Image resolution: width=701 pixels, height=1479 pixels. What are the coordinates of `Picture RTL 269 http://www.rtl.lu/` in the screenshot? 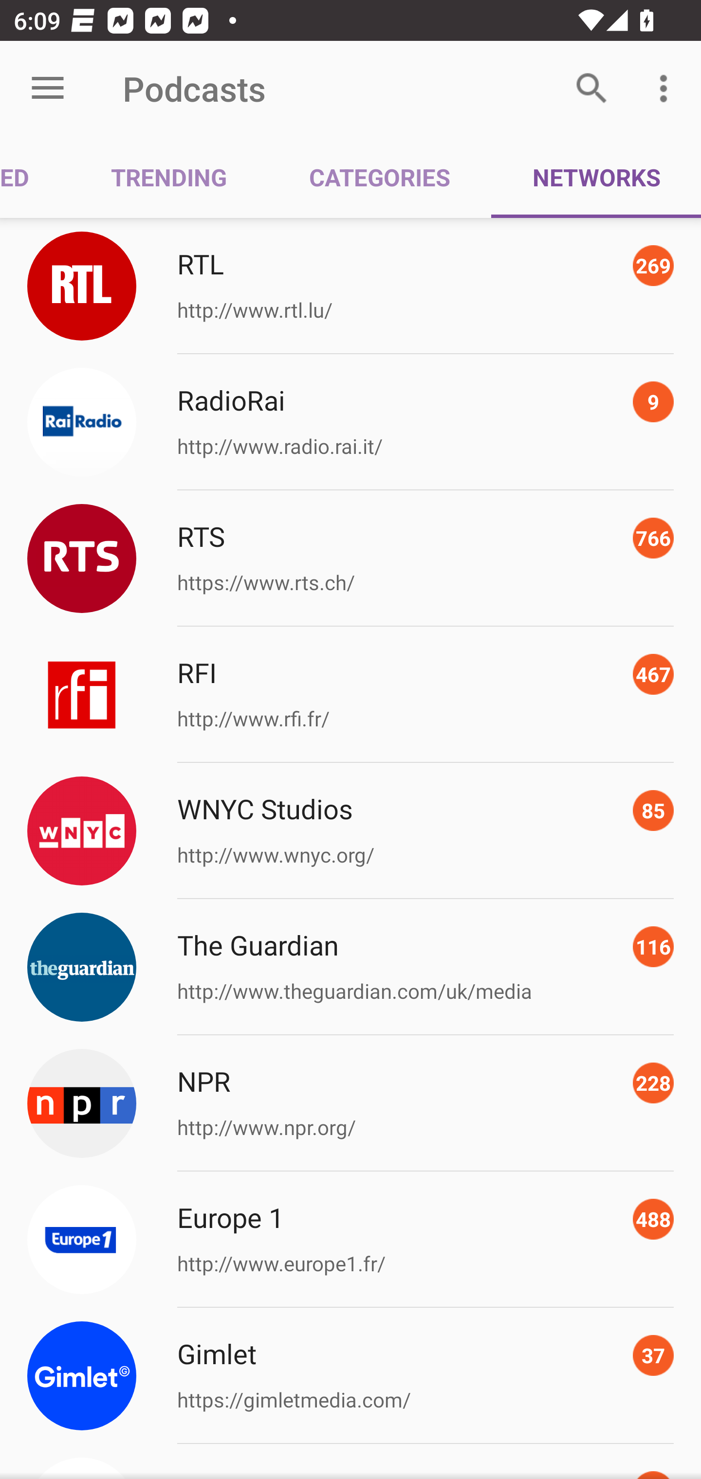 It's located at (350, 285).